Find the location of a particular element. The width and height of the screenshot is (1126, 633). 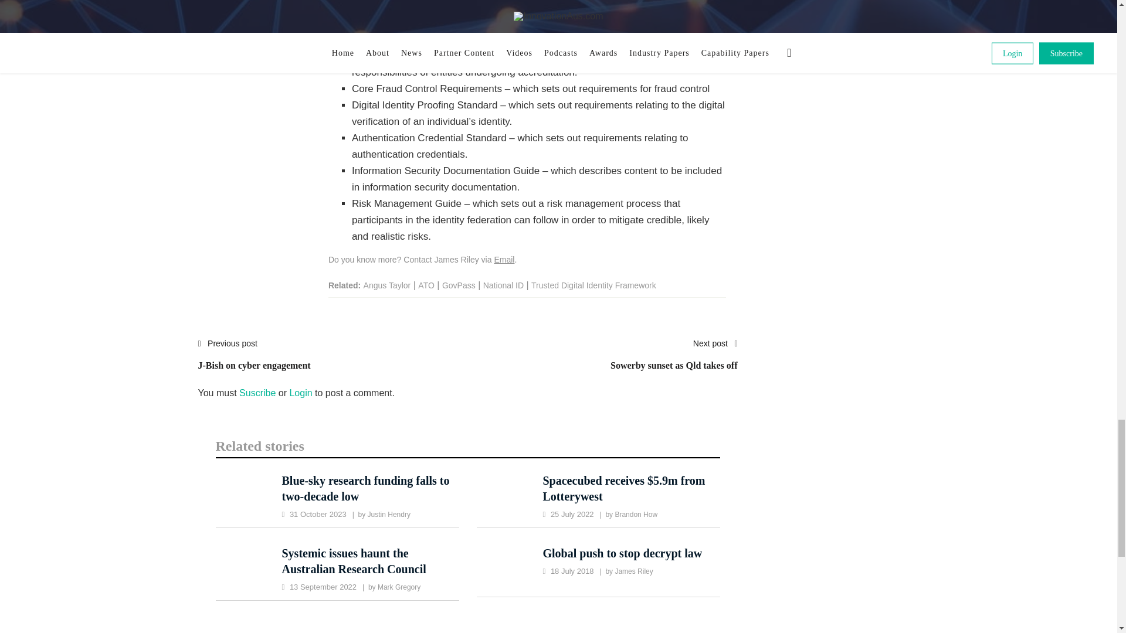

Trusted Digital Identity Framework is located at coordinates (459, 285).